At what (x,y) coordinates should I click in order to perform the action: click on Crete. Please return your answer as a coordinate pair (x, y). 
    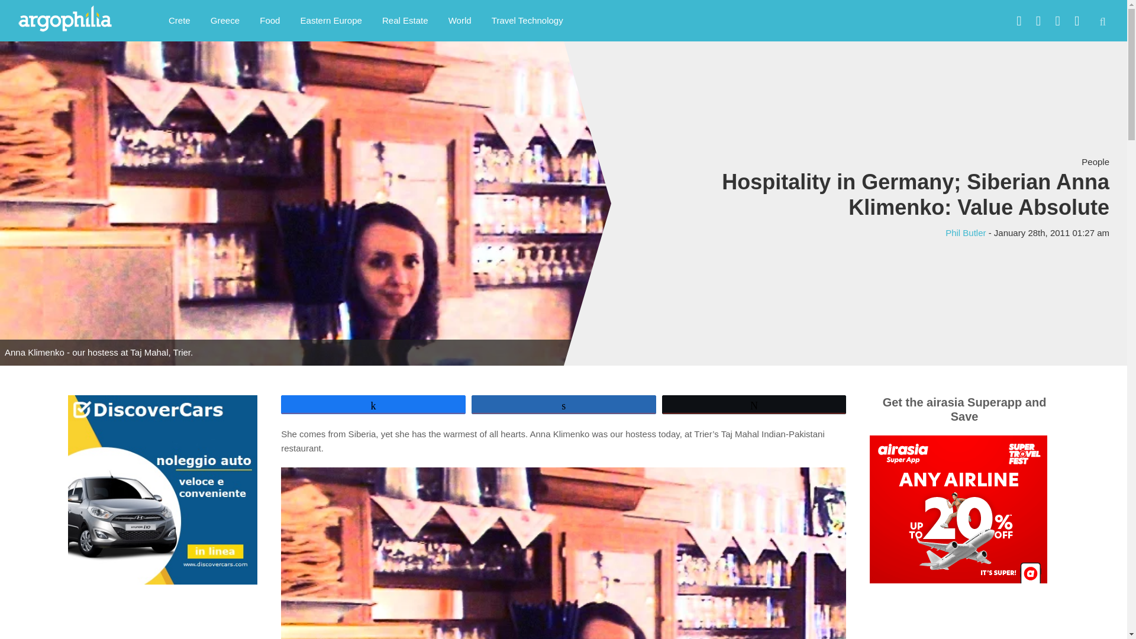
    Looking at the image, I should click on (180, 20).